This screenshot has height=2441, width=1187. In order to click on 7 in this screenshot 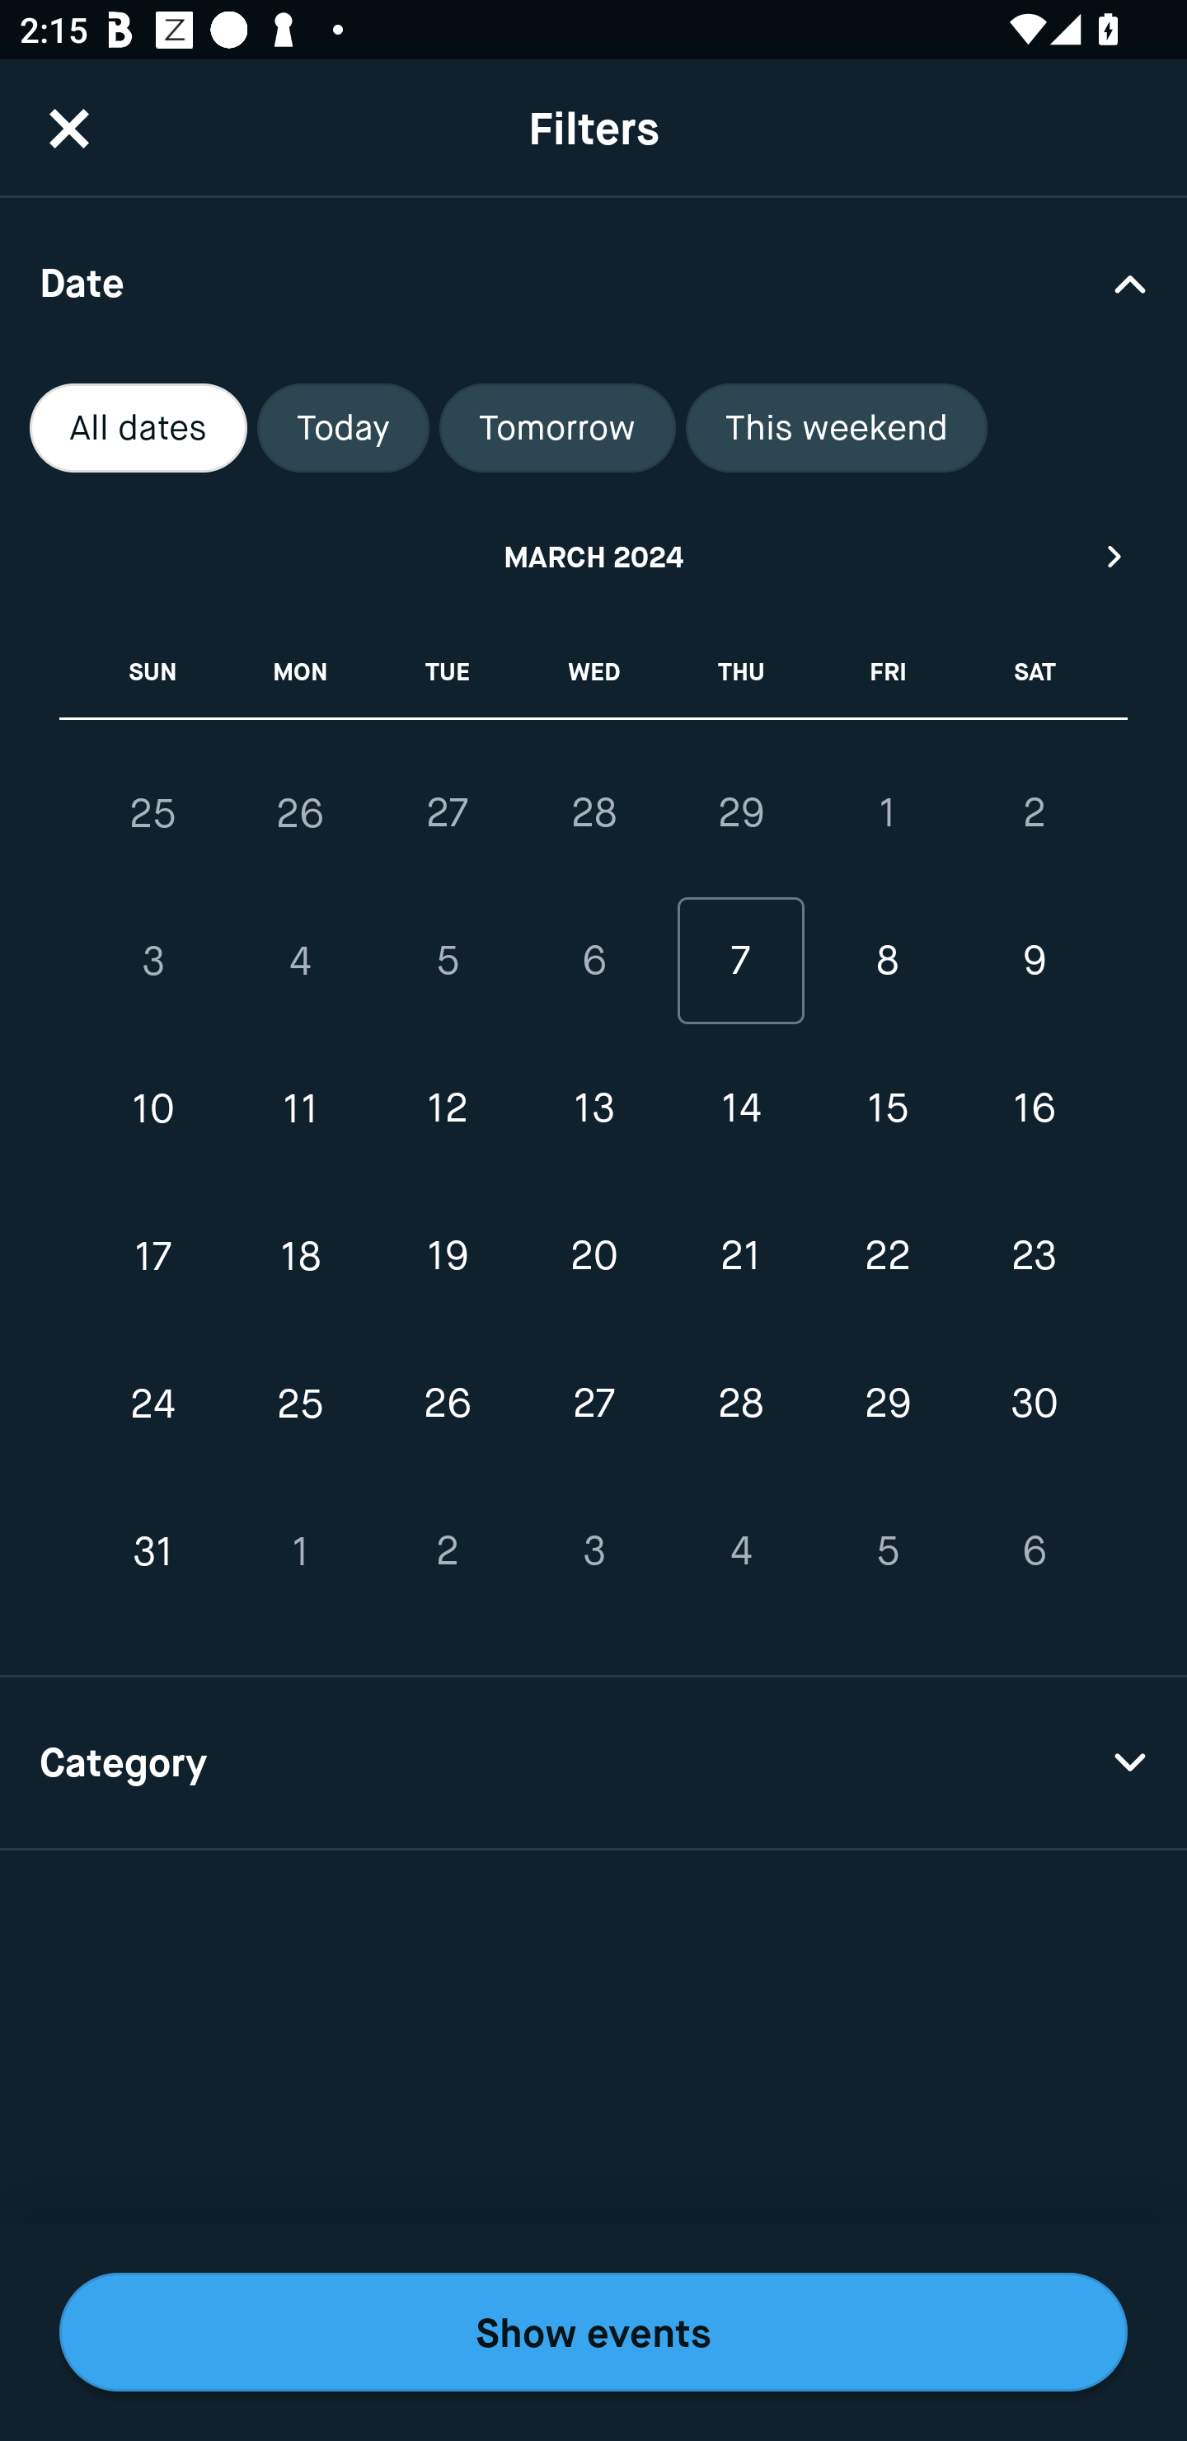, I will do `click(740, 962)`.